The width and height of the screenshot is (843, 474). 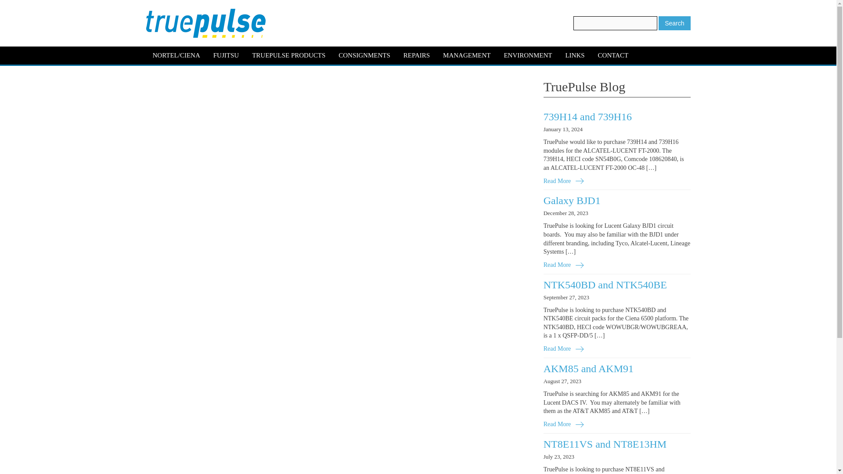 What do you see at coordinates (564, 348) in the screenshot?
I see `Read More` at bounding box center [564, 348].